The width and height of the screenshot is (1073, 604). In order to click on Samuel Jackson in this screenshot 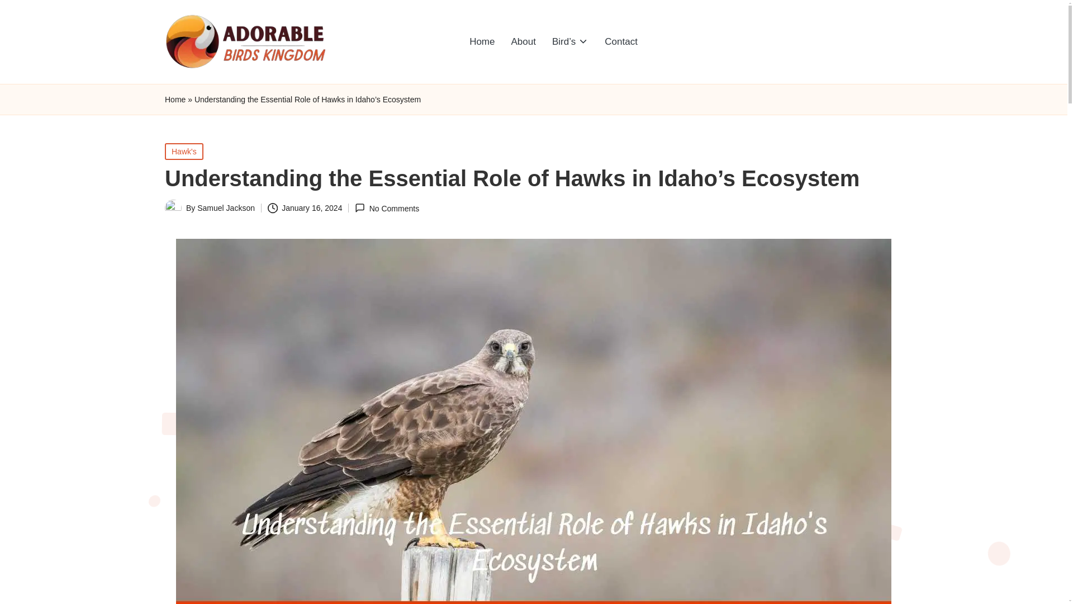, I will do `click(226, 208)`.